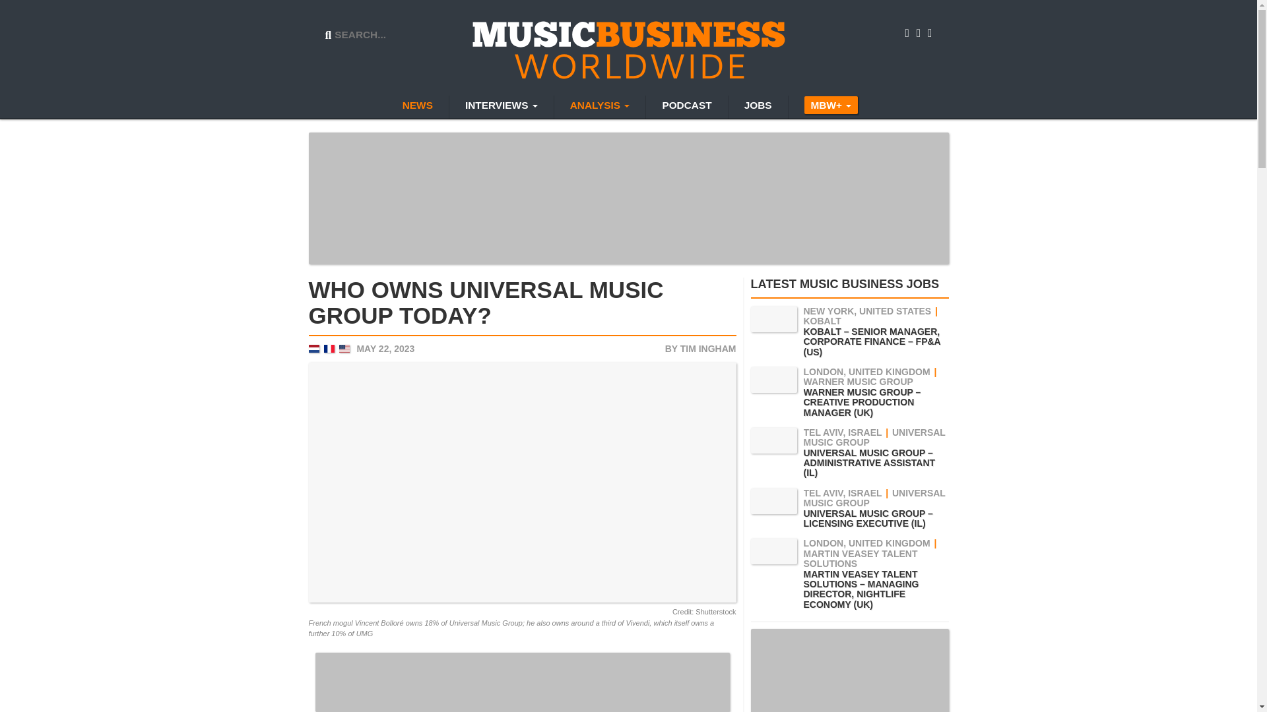  What do you see at coordinates (344, 348) in the screenshot?
I see `United States` at bounding box center [344, 348].